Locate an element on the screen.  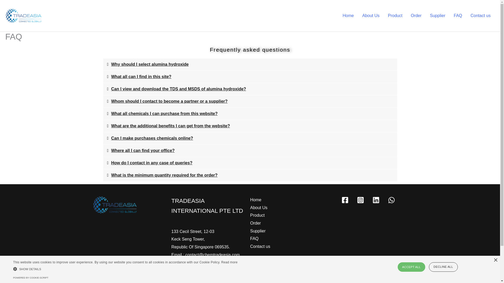
About Us is located at coordinates (259, 208).